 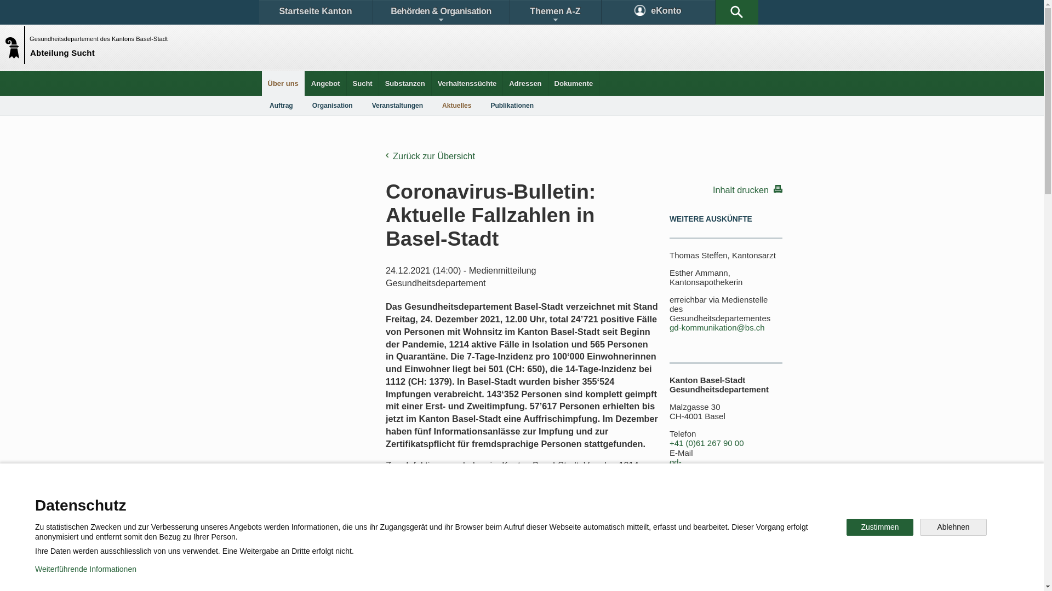 I want to click on Organisation, so click(x=333, y=106).